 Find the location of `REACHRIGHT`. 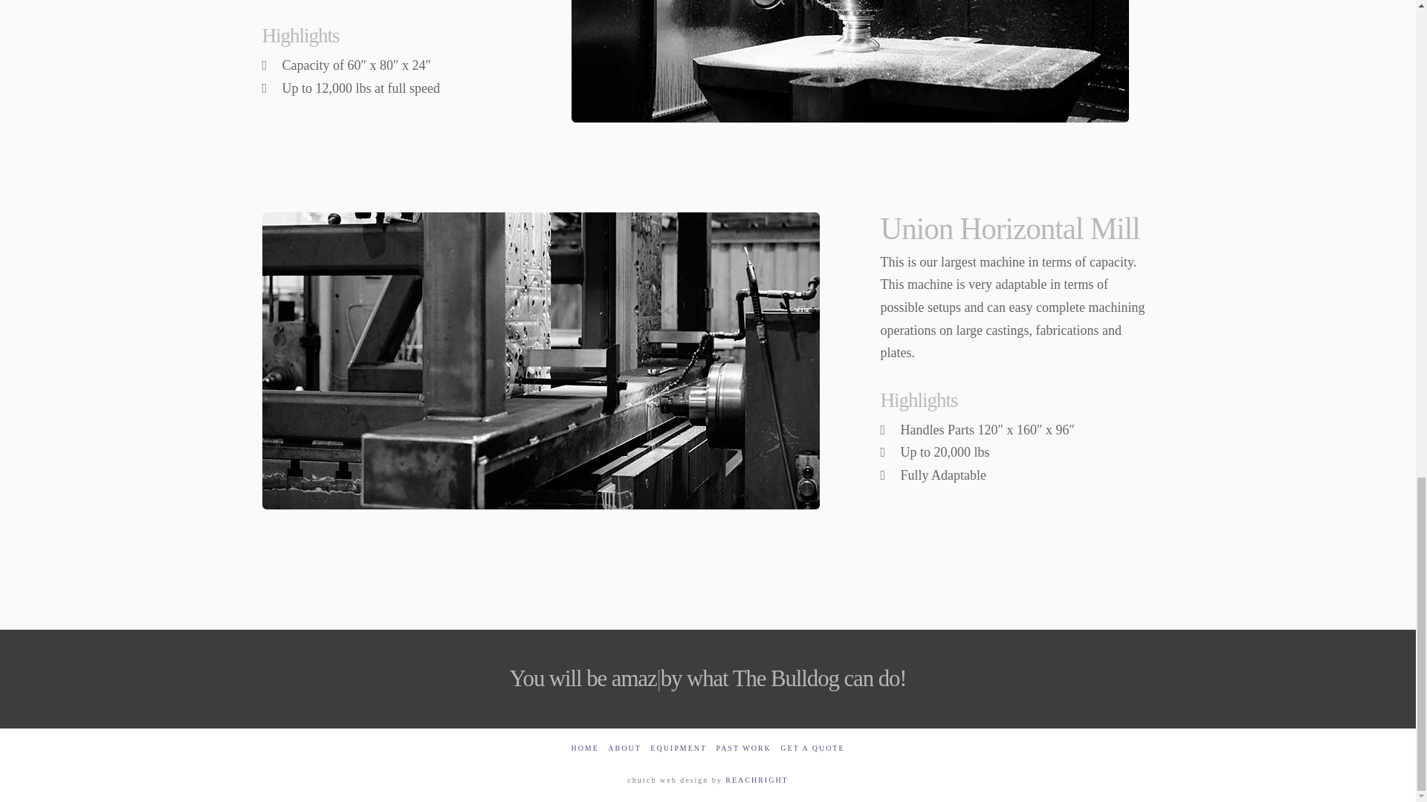

REACHRIGHT is located at coordinates (756, 780).